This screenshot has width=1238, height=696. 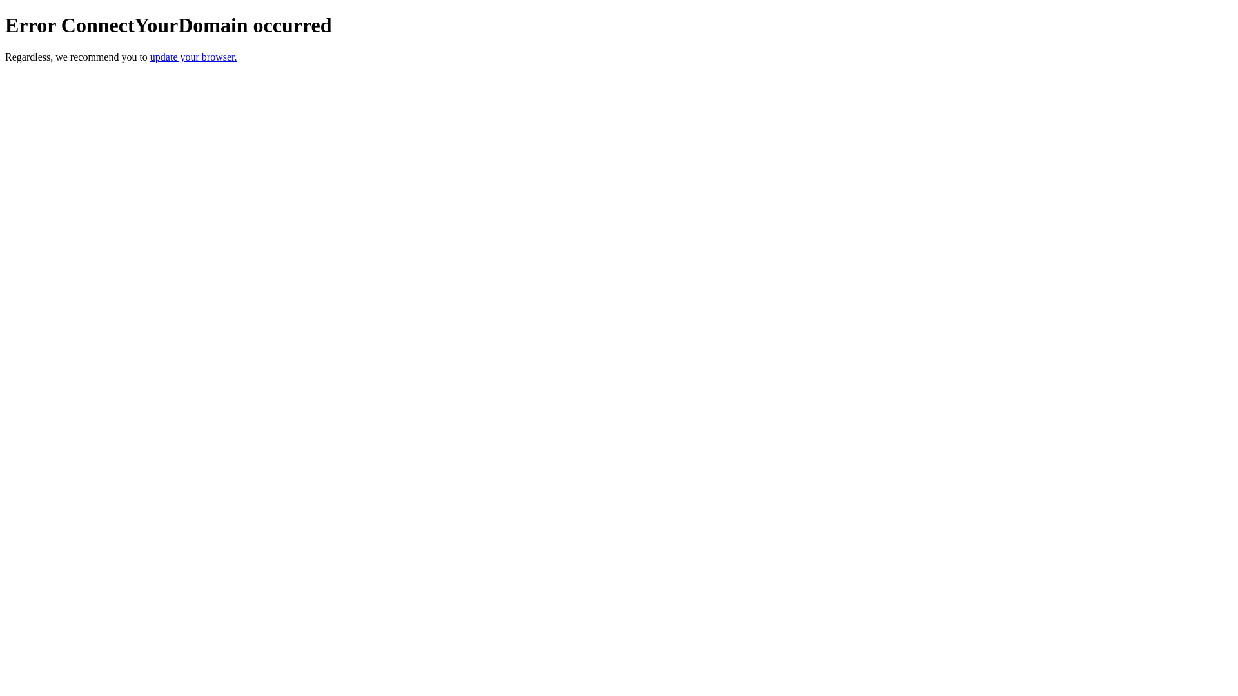 I want to click on update your browser., so click(x=193, y=57).